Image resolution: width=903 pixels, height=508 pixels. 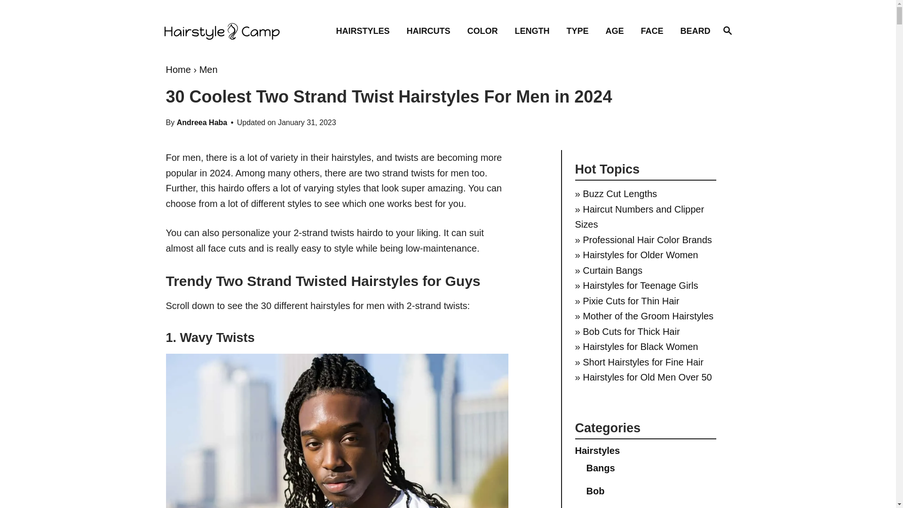 What do you see at coordinates (431, 30) in the screenshot?
I see `HAIRSTYLES` at bounding box center [431, 30].